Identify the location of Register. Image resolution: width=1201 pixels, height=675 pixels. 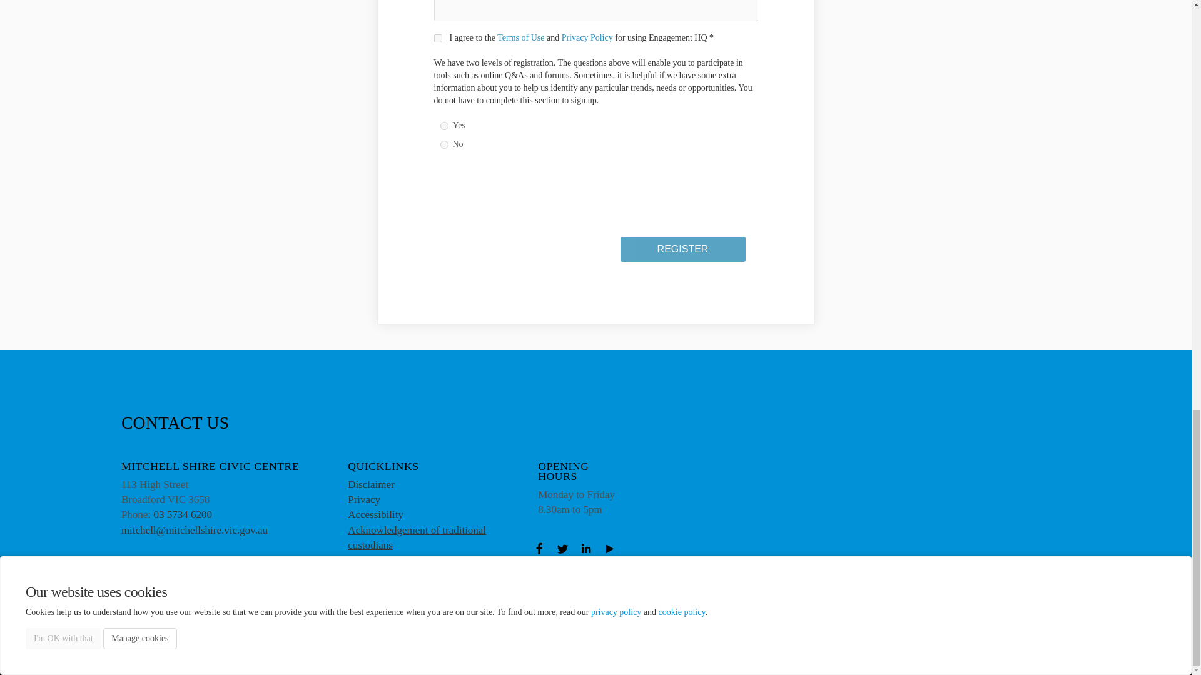
(683, 249).